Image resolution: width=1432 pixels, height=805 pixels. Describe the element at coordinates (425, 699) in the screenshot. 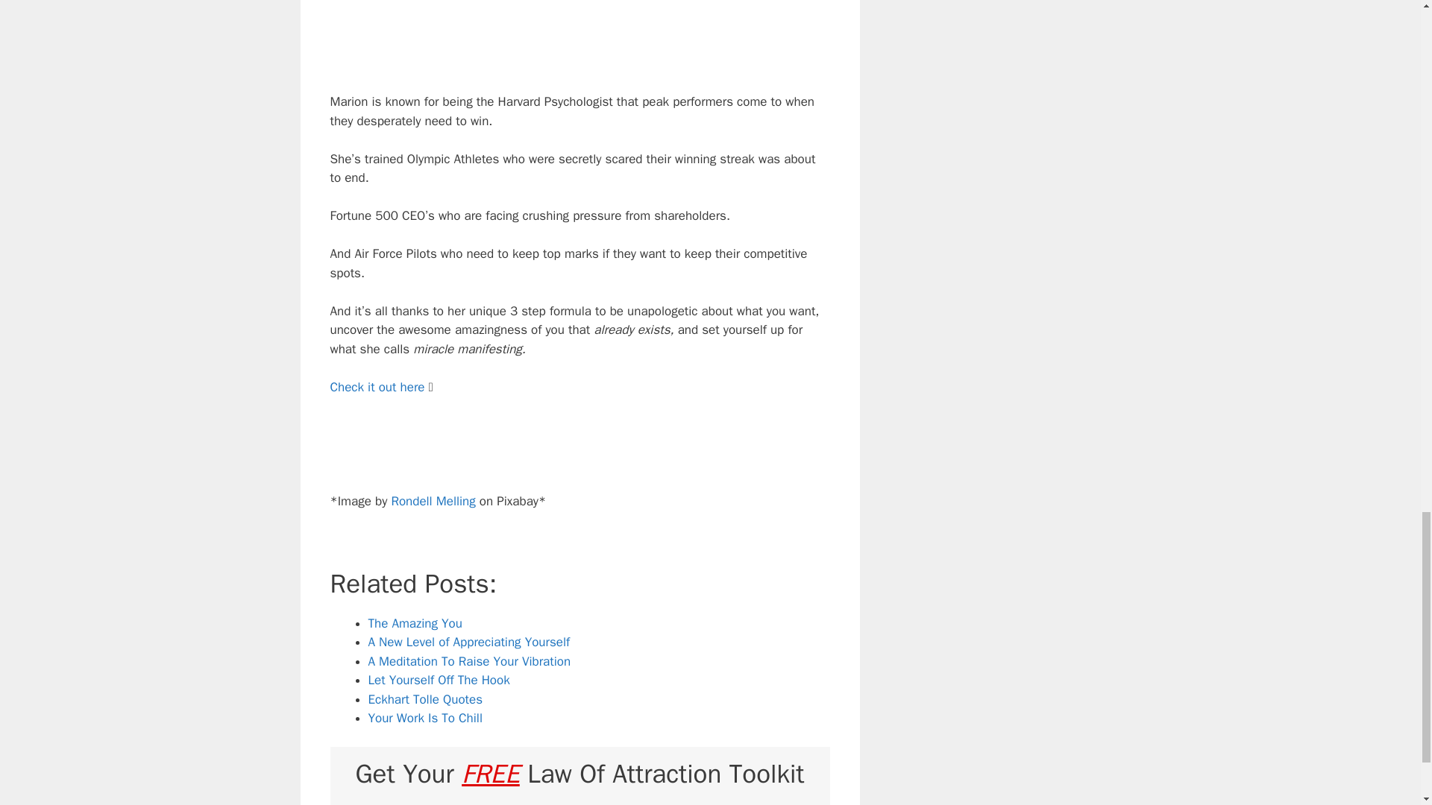

I see `Eckhart Tolle Quotes` at that location.